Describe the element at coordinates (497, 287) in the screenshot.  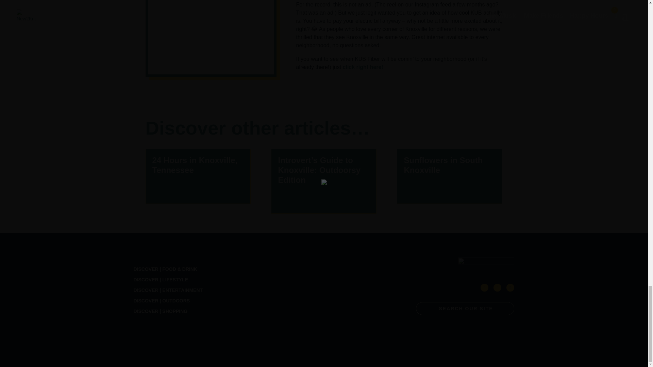
I see `Follow on Pinterest` at that location.